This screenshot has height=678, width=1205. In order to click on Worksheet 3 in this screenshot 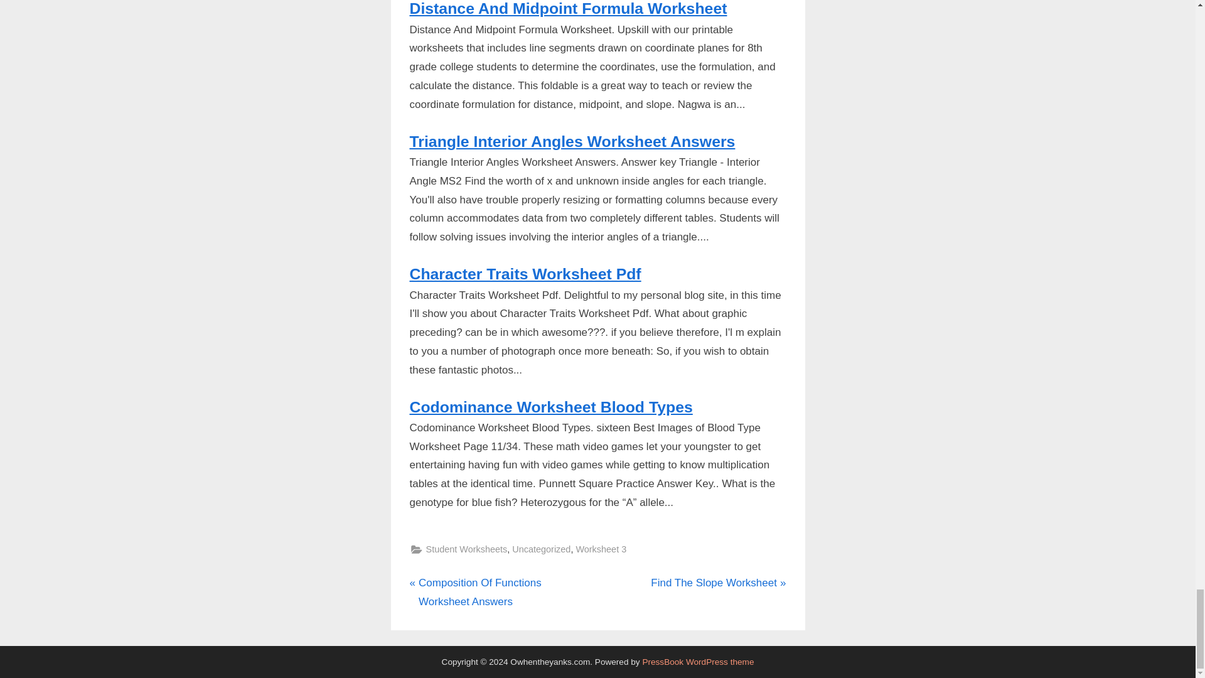, I will do `click(525, 274)`.